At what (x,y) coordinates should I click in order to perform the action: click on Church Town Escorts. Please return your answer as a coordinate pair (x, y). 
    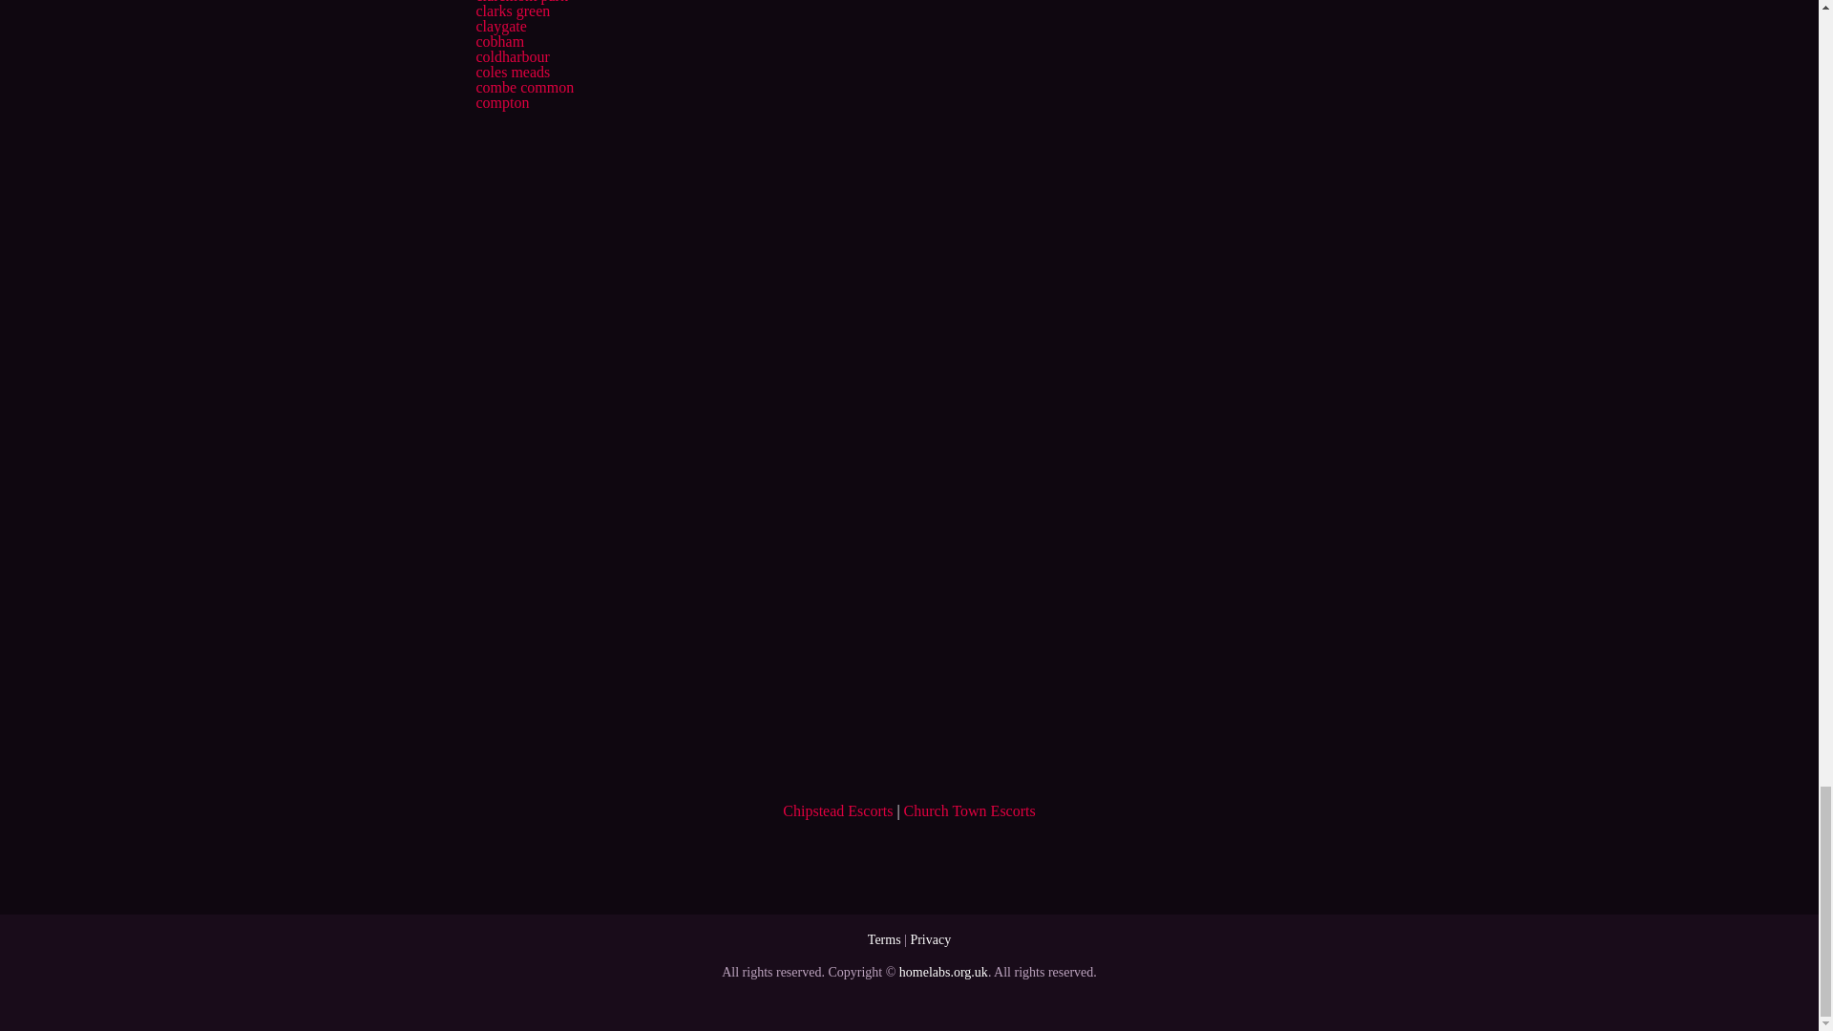
    Looking at the image, I should click on (969, 810).